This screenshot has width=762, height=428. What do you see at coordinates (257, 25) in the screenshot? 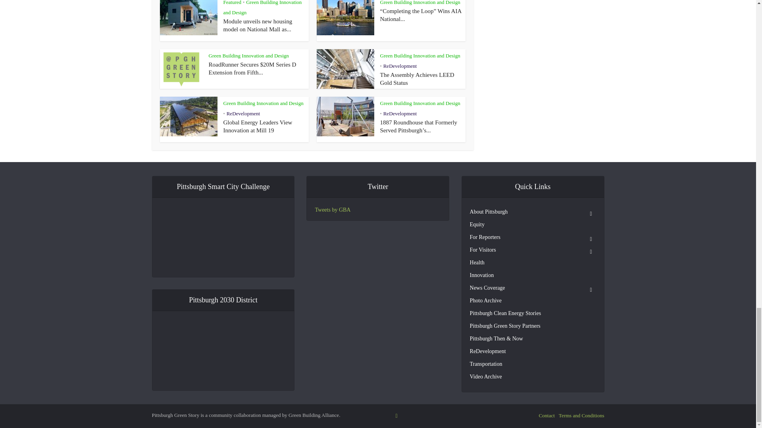
I see `Module unveils new housing model on National Mall as...` at bounding box center [257, 25].